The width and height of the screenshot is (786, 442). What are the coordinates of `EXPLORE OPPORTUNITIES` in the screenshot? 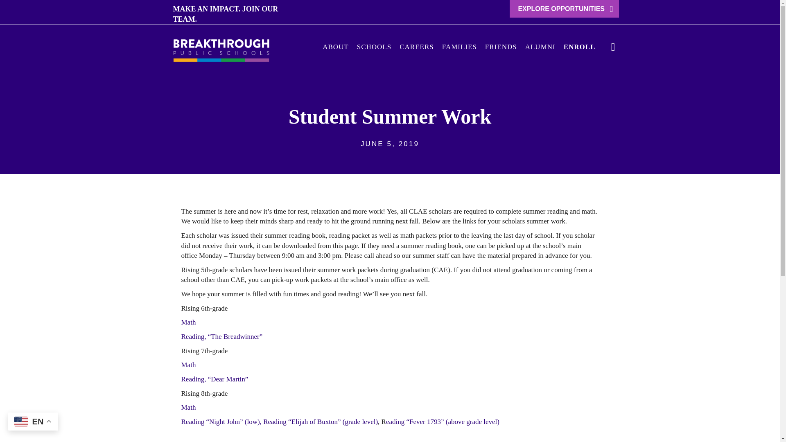 It's located at (564, 9).